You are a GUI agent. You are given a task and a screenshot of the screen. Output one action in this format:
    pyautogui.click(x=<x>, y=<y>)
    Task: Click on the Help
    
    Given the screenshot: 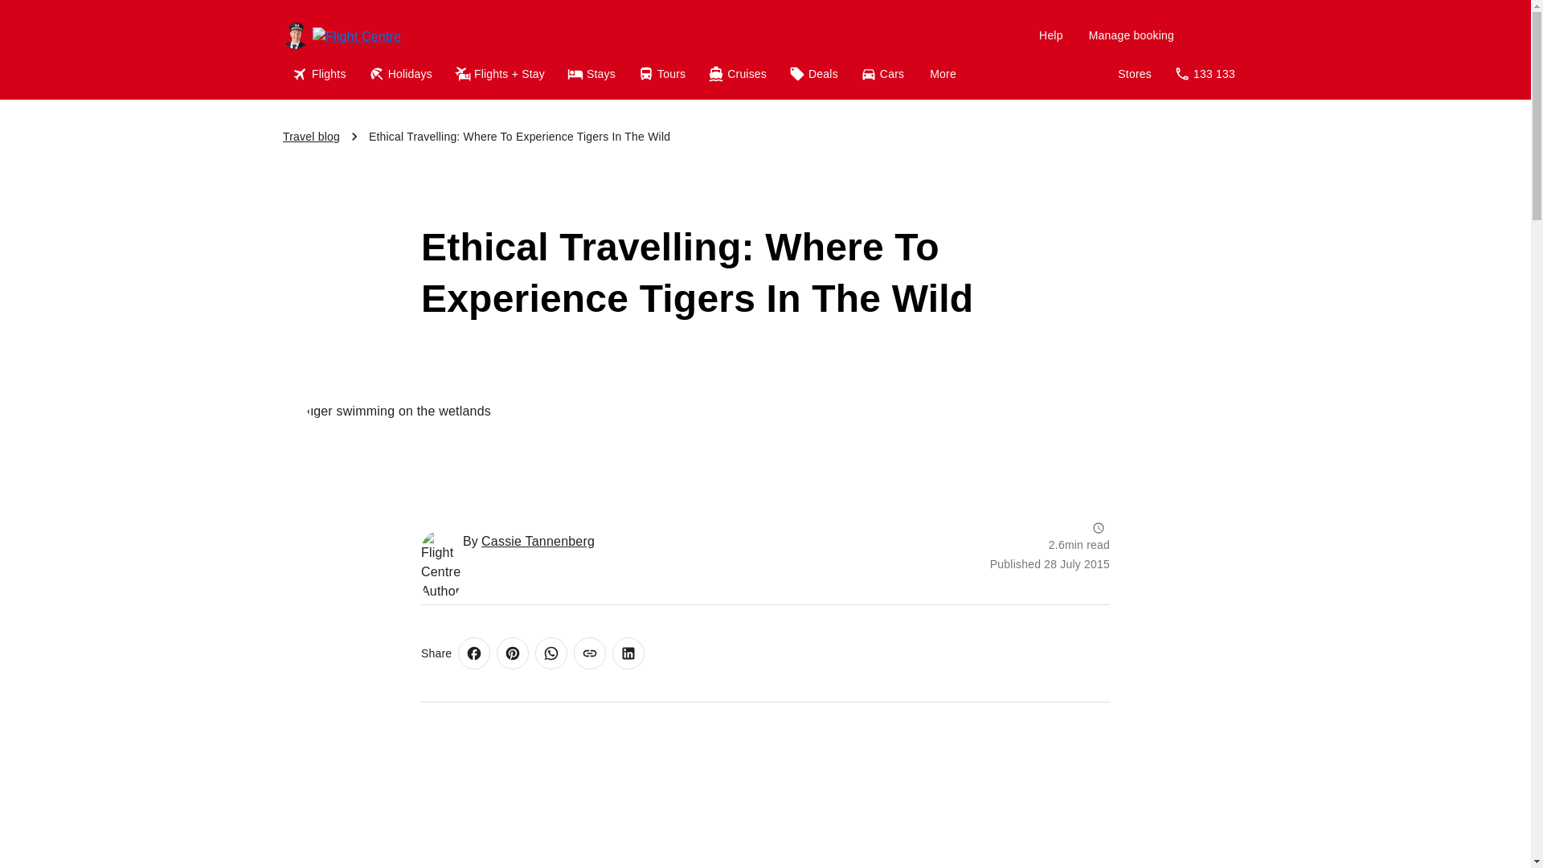 What is the action you would take?
    pyautogui.click(x=1050, y=35)
    